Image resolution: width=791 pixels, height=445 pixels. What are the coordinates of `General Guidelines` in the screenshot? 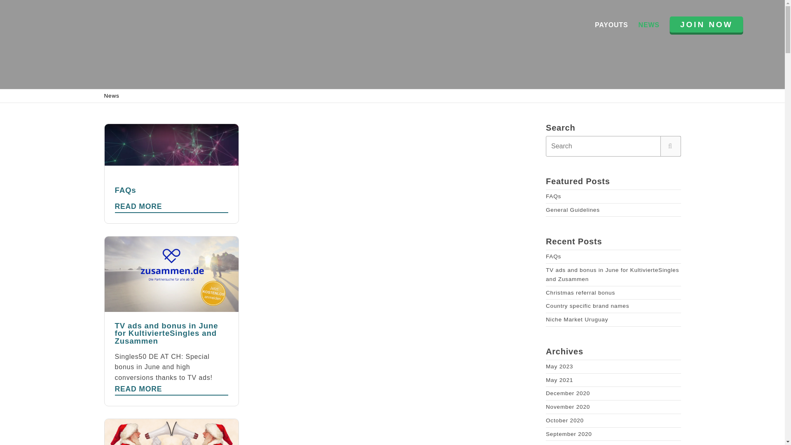 It's located at (573, 210).